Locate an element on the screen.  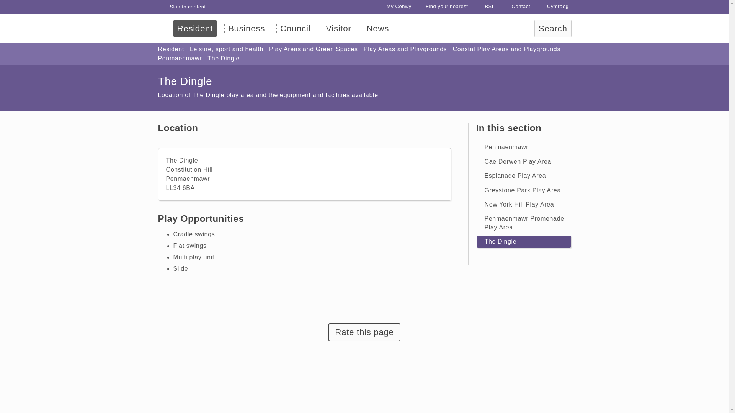
Go to Resident from here is located at coordinates (171, 49).